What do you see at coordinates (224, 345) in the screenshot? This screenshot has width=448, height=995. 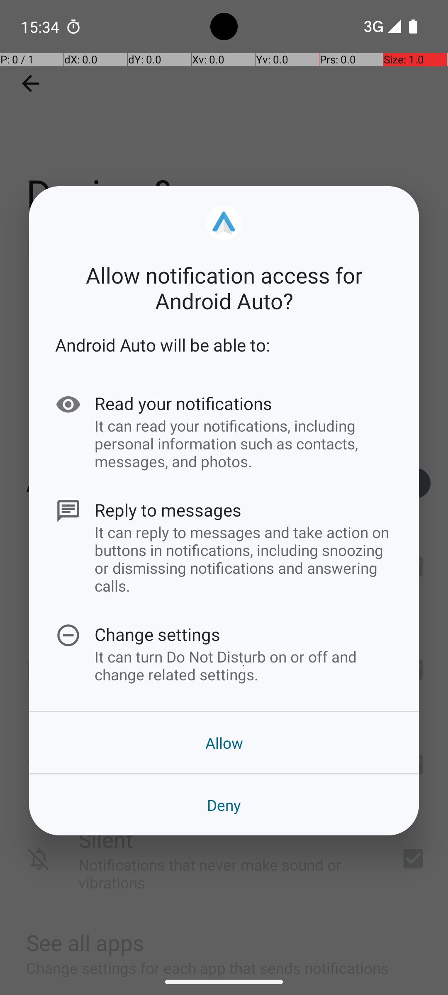 I see `Android Auto will be able to:` at bounding box center [224, 345].